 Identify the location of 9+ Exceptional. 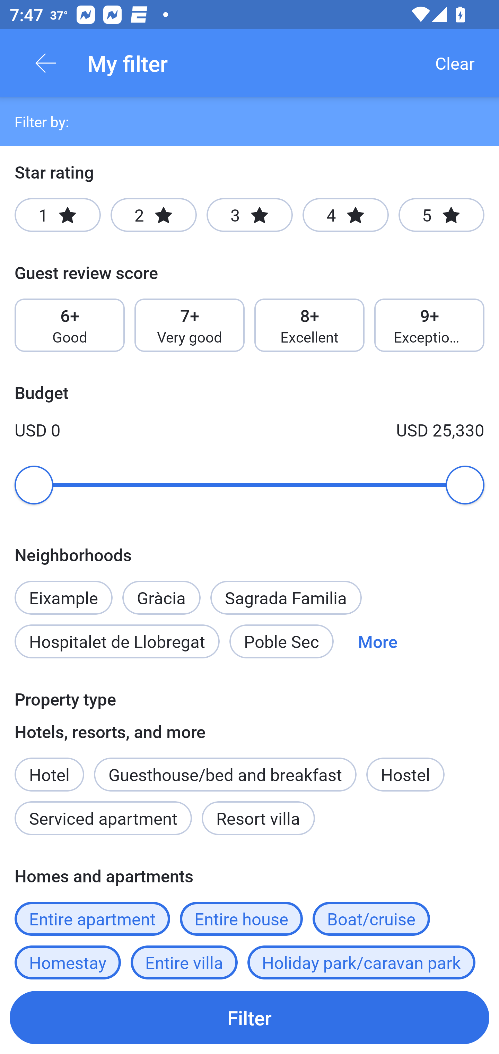
(429, 325).